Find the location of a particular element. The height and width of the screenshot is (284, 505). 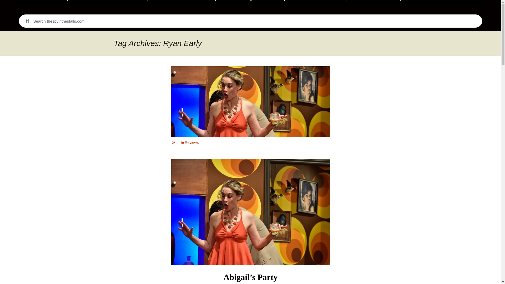

Edinburgh 2024 is located at coordinates (250, 3).